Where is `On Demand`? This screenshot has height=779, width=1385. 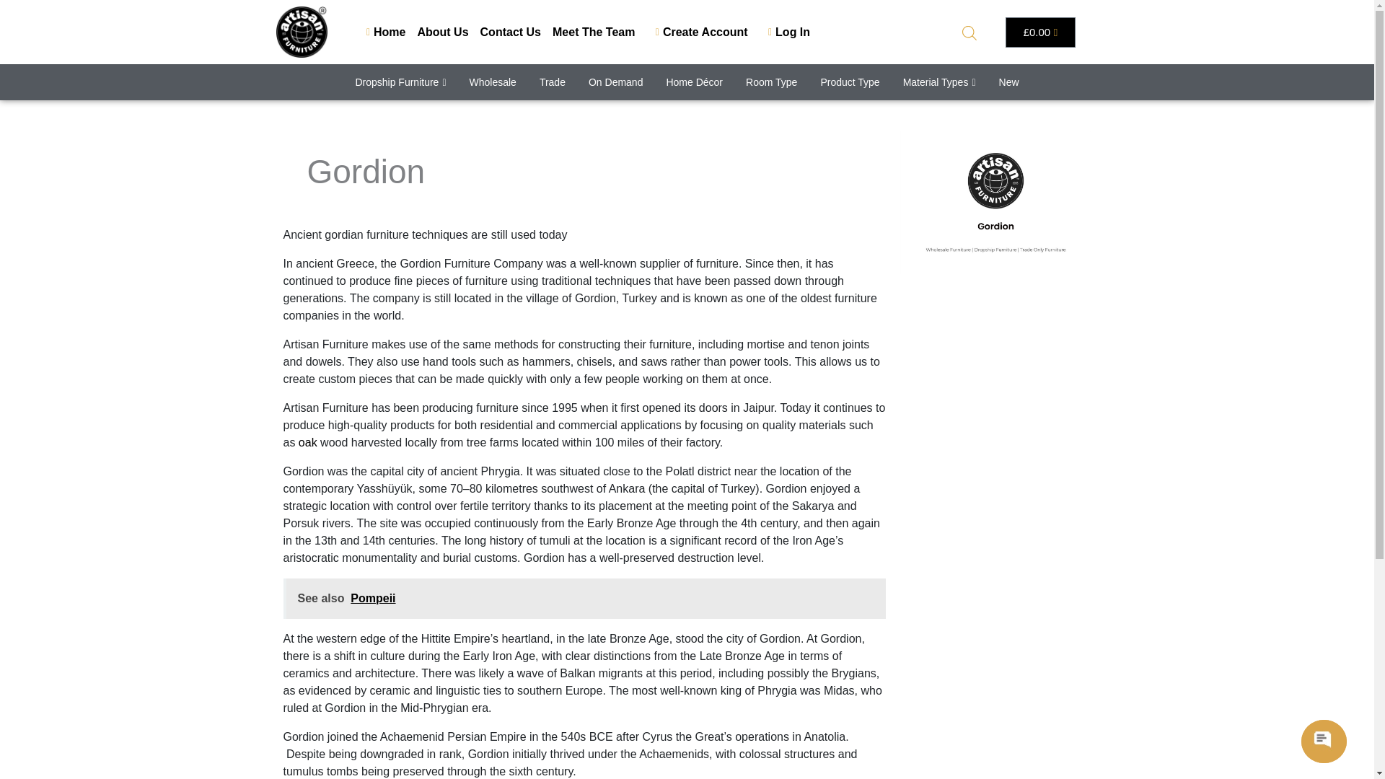
On Demand is located at coordinates (615, 82).